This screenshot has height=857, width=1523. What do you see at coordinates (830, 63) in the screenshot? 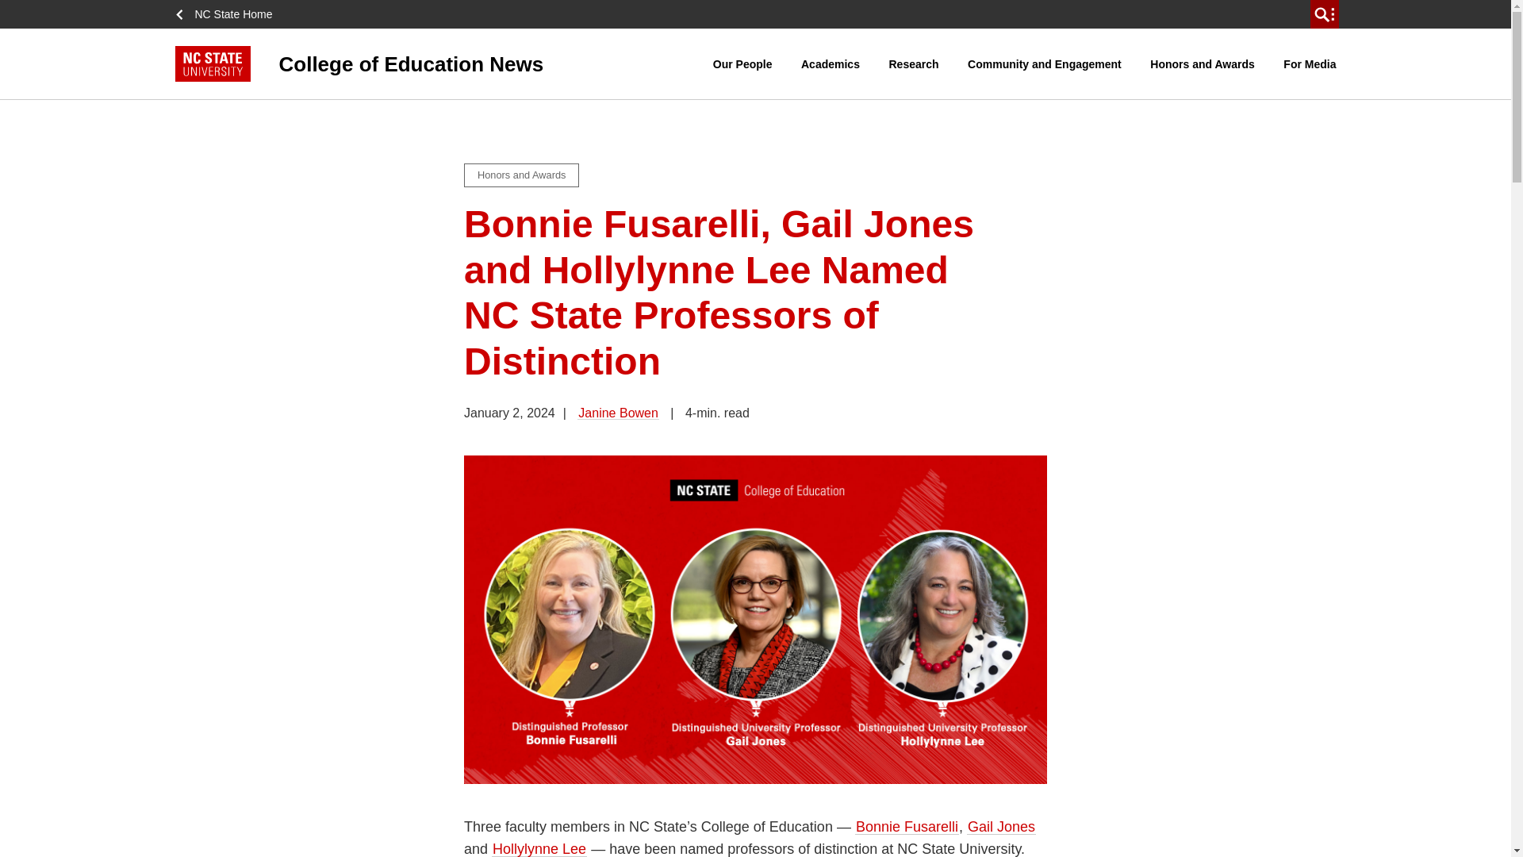
I see `Academics` at bounding box center [830, 63].